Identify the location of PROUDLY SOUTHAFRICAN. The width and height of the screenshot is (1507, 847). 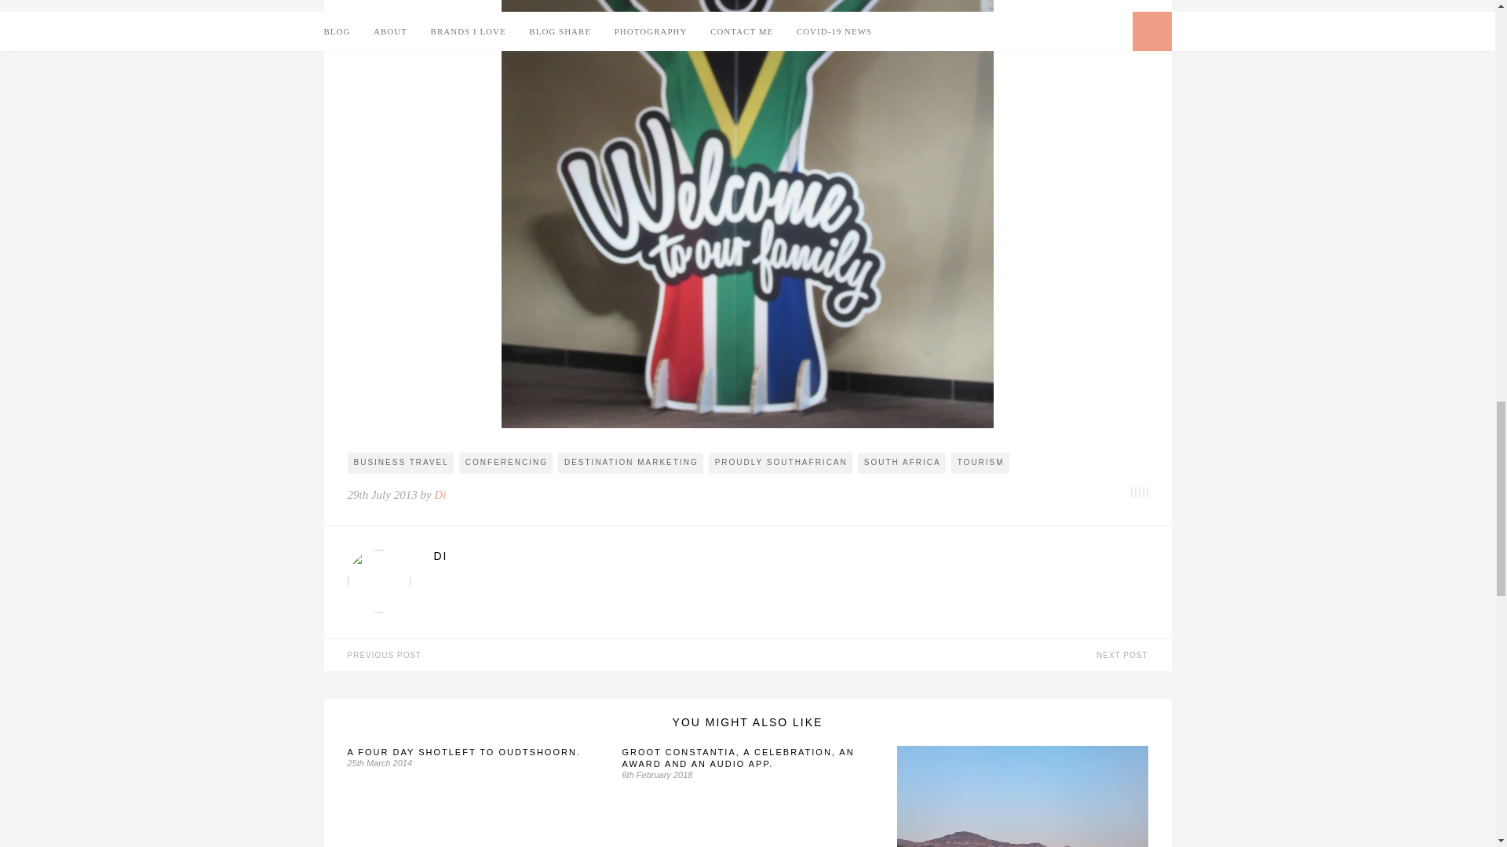
(780, 463).